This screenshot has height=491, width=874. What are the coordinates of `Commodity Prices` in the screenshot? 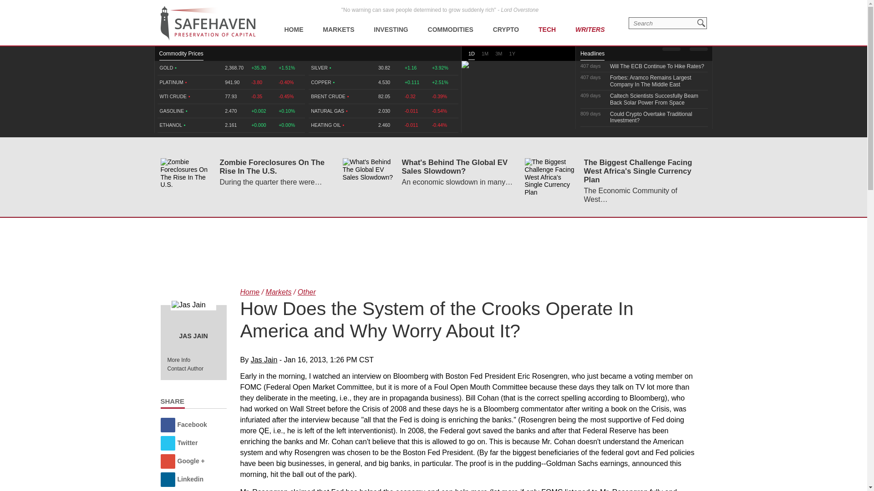 It's located at (181, 55).